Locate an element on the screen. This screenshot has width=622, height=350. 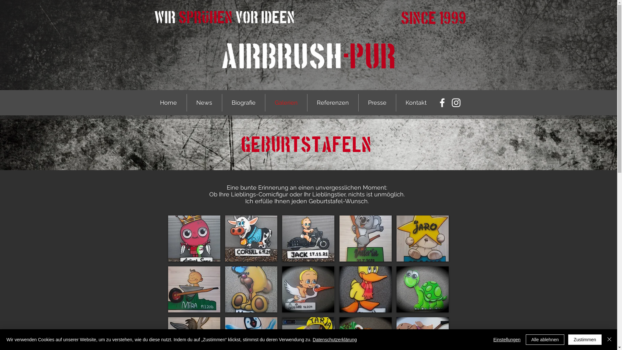
Home is located at coordinates (168, 103).